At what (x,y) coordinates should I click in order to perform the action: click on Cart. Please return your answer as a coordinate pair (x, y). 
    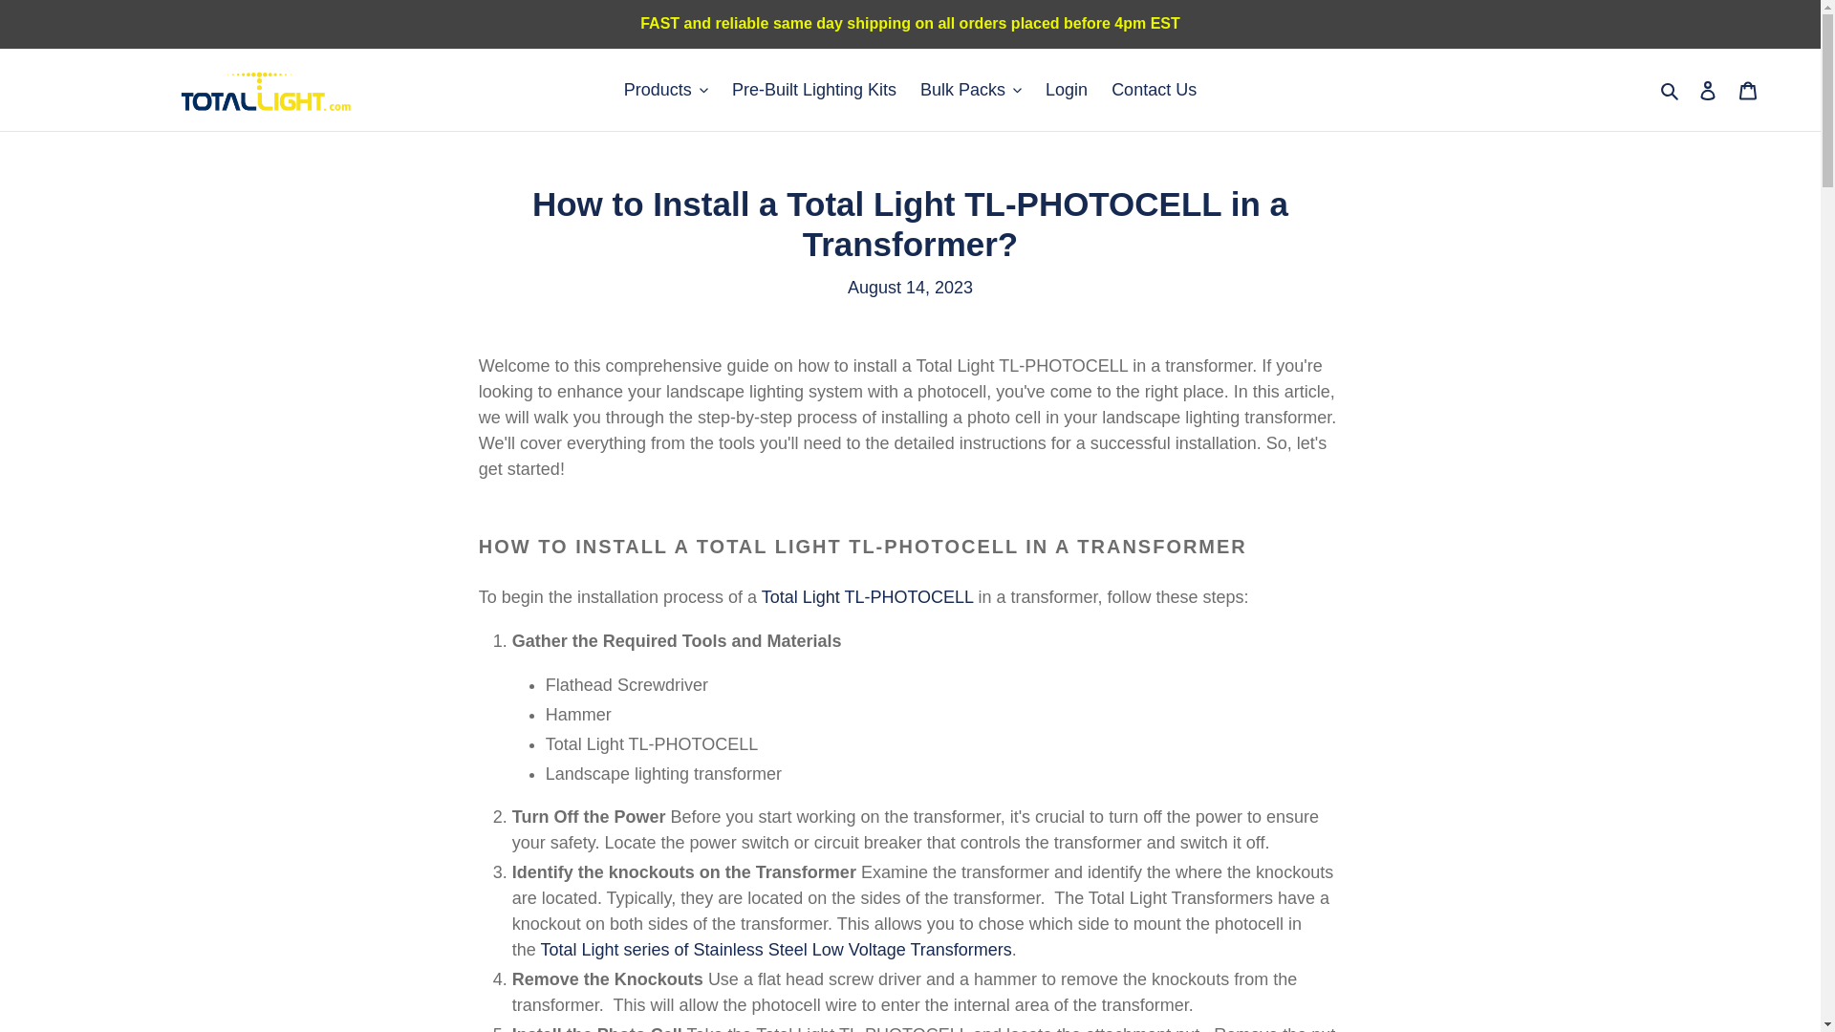
    Looking at the image, I should click on (1748, 89).